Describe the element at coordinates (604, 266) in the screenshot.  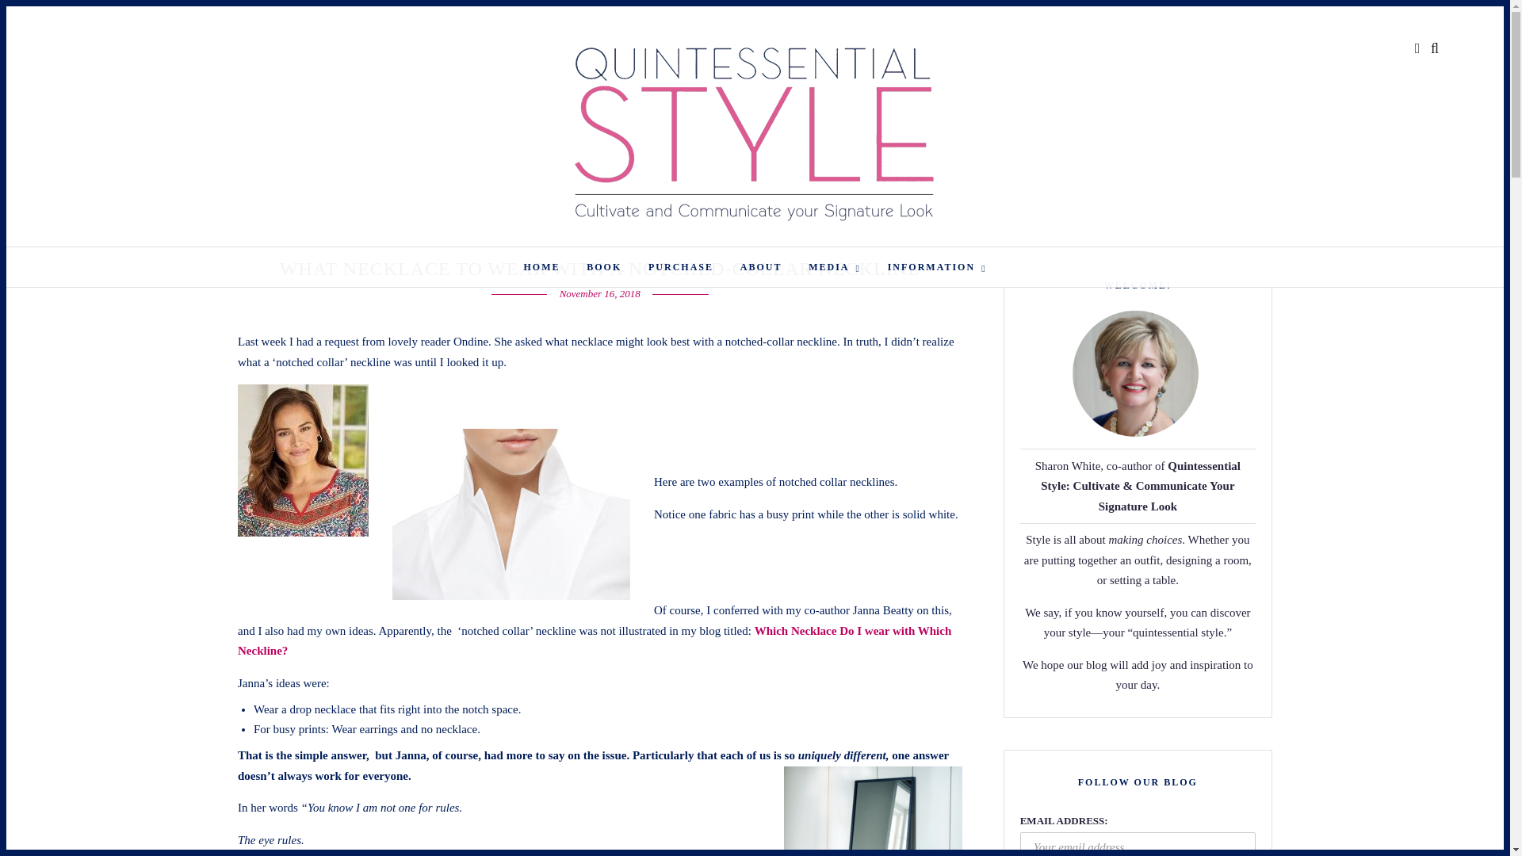
I see `BOOK` at that location.